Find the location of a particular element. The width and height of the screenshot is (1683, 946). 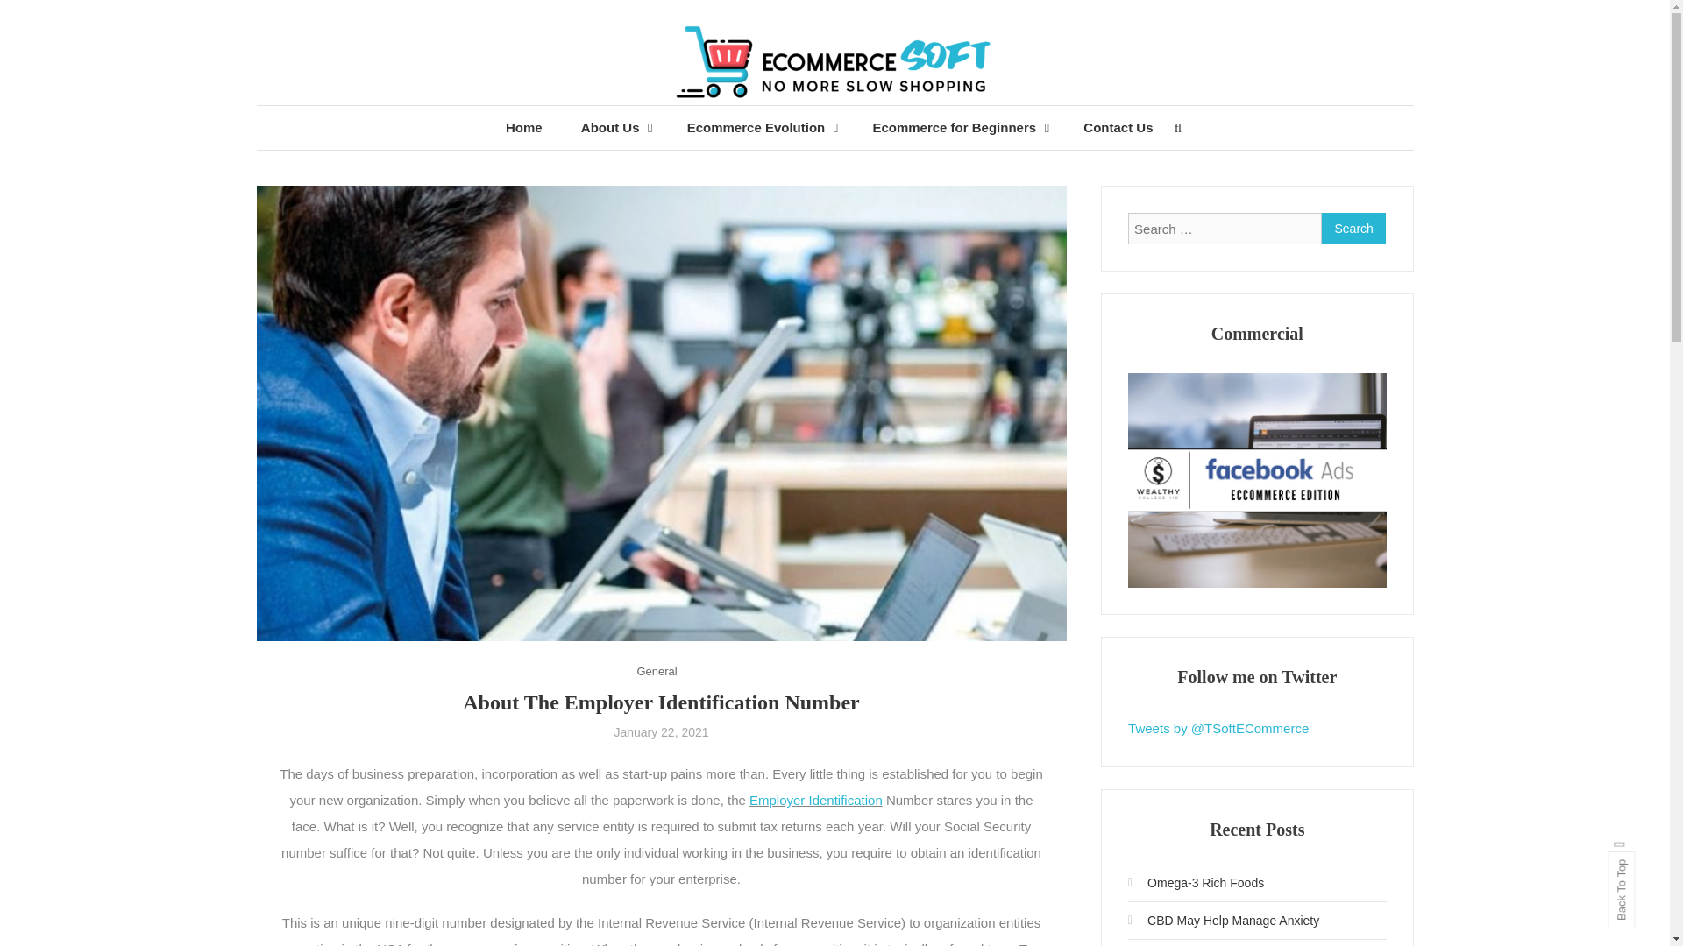

Home is located at coordinates (524, 127).